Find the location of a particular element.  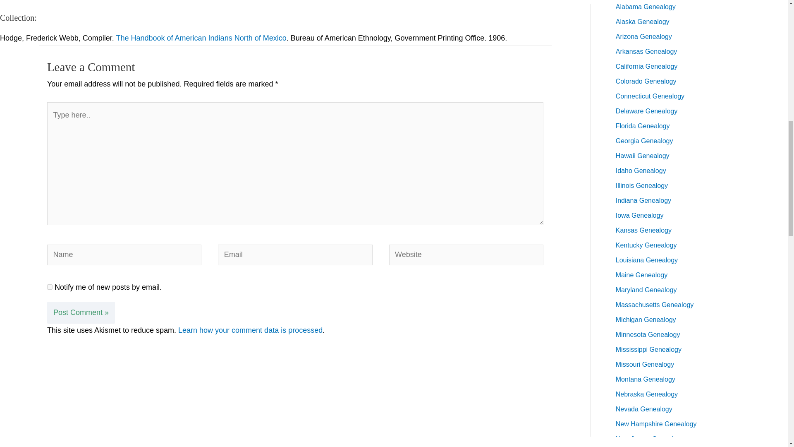

Connecticut Genealogy is located at coordinates (650, 96).